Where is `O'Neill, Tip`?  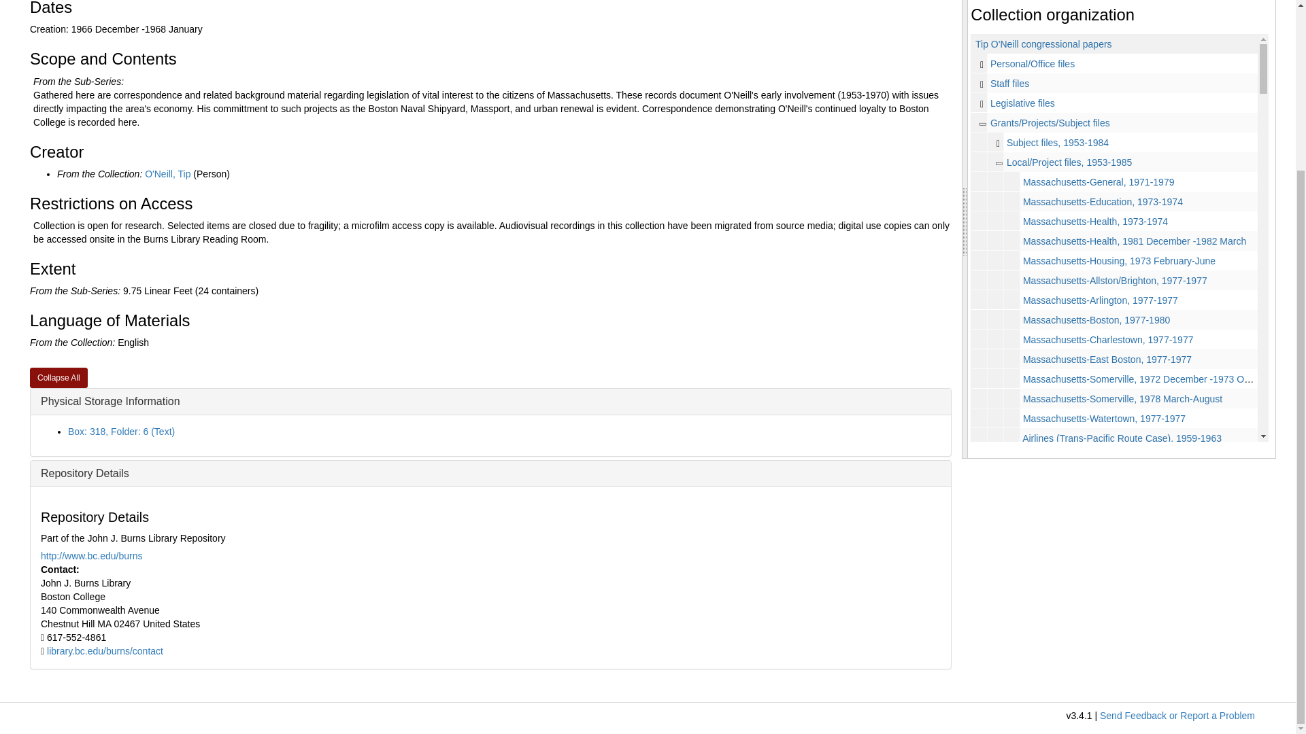
O'Neill, Tip is located at coordinates (167, 174).